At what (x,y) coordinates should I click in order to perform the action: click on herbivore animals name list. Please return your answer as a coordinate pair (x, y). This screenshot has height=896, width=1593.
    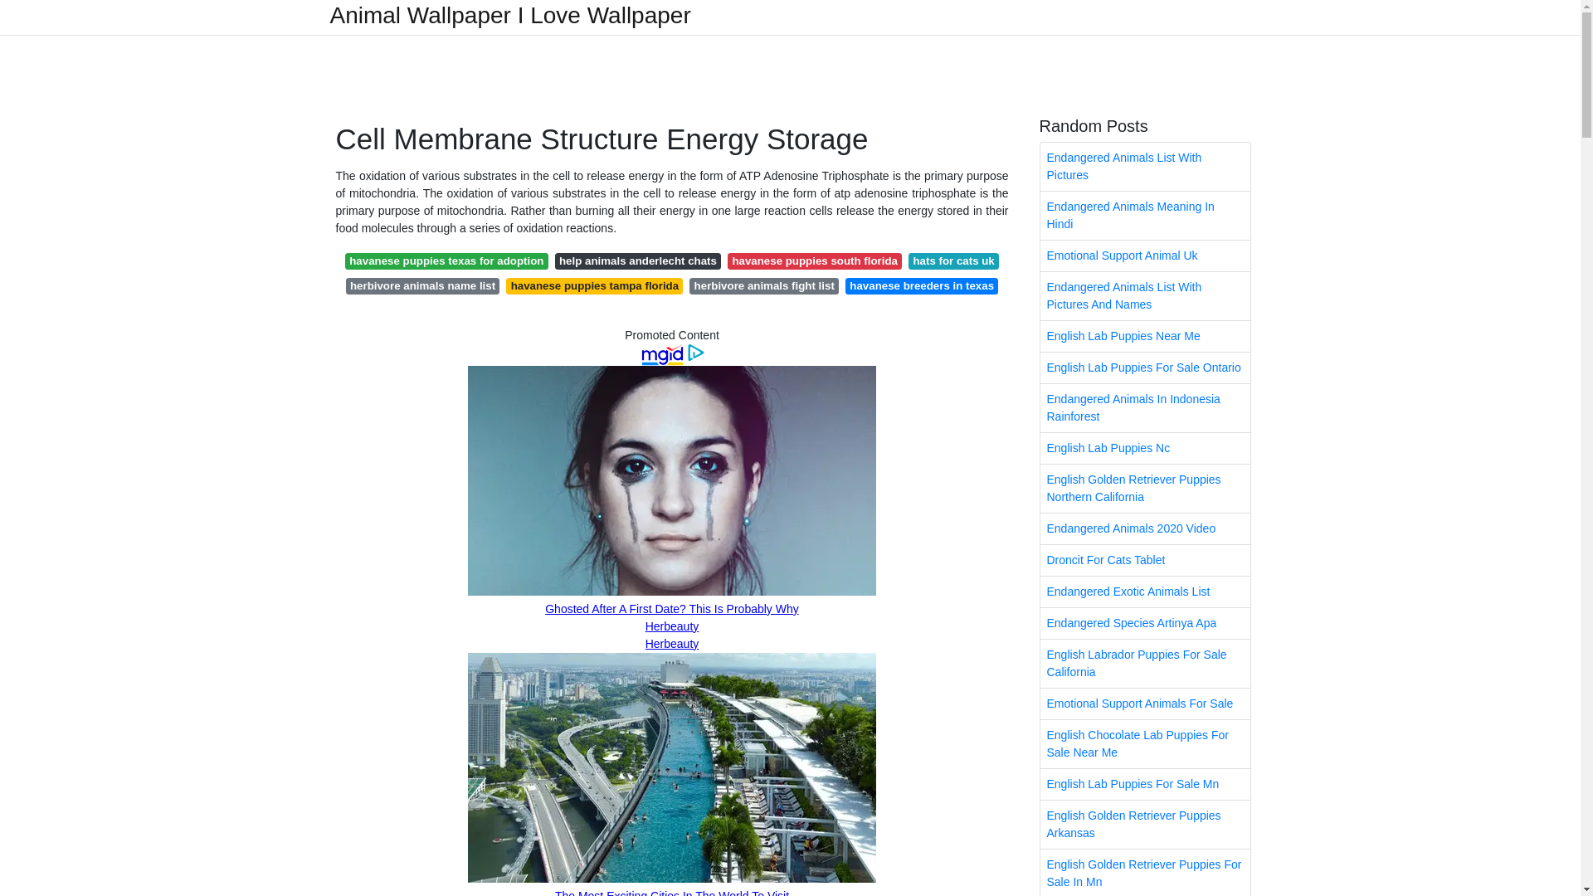
    Looking at the image, I should click on (422, 285).